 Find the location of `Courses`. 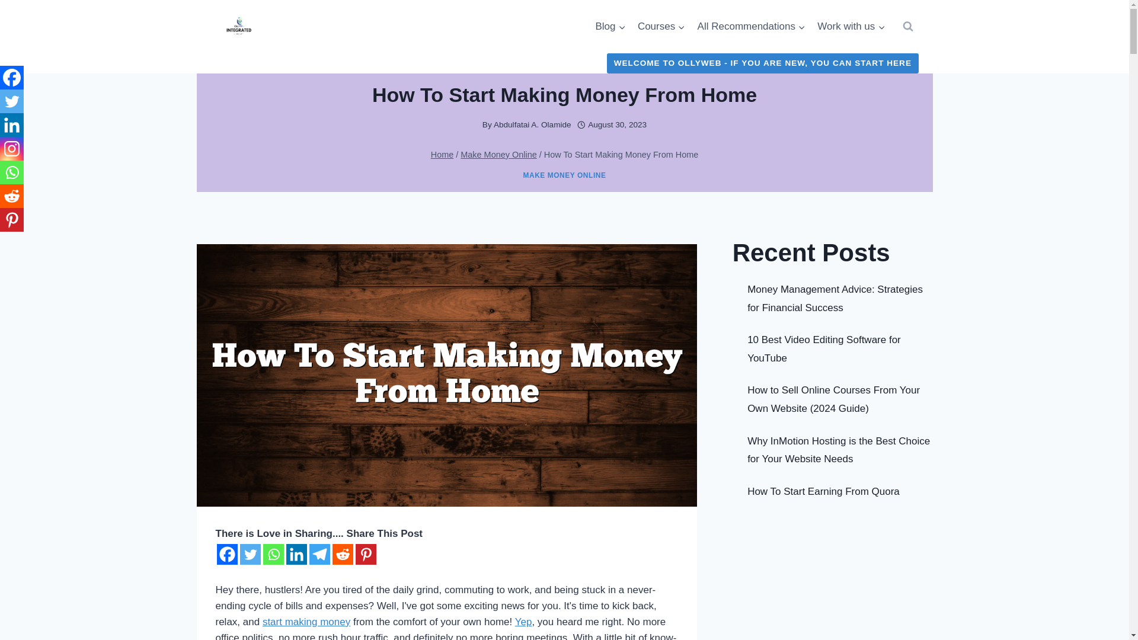

Courses is located at coordinates (661, 26).